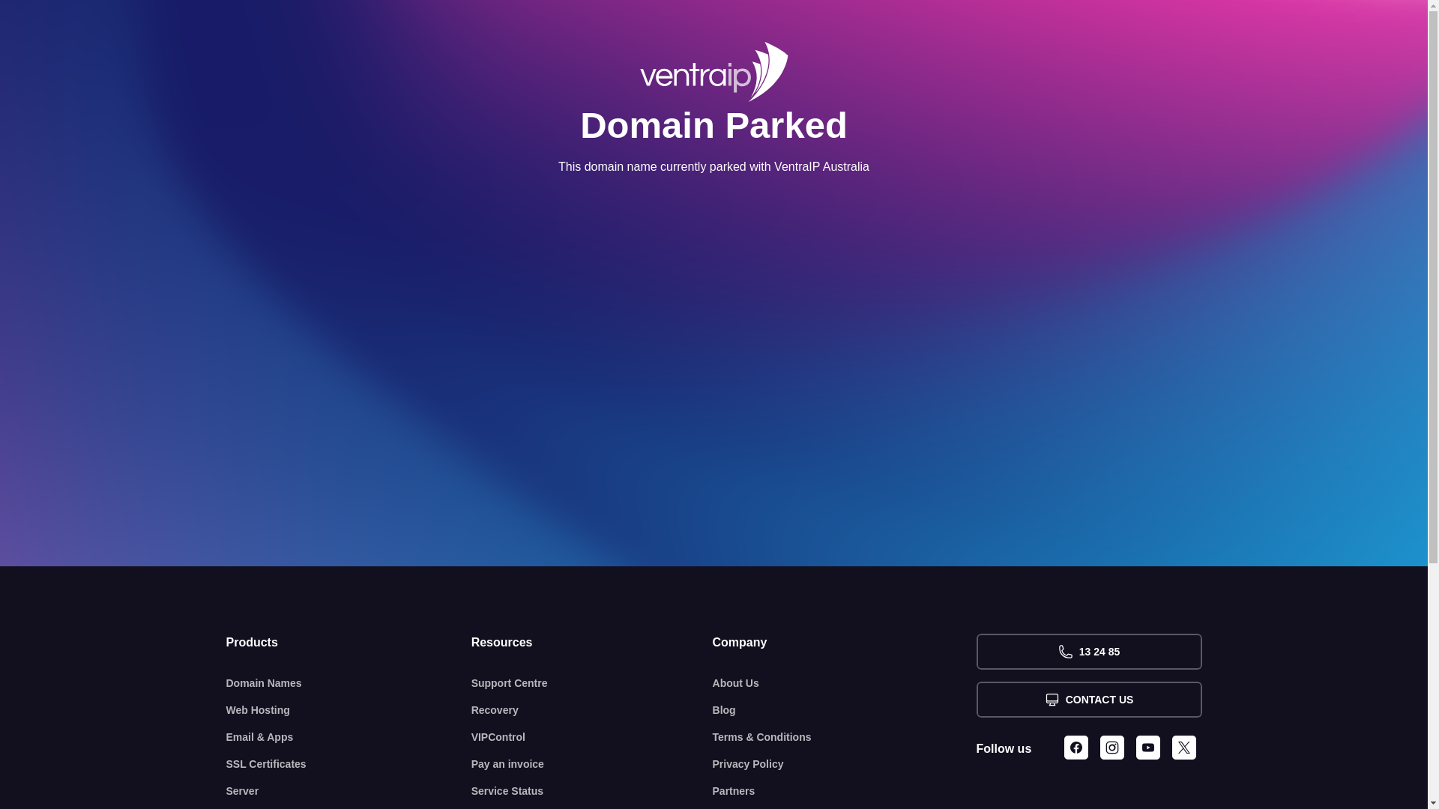 This screenshot has height=809, width=1439. I want to click on CONTACT US, so click(1088, 700).